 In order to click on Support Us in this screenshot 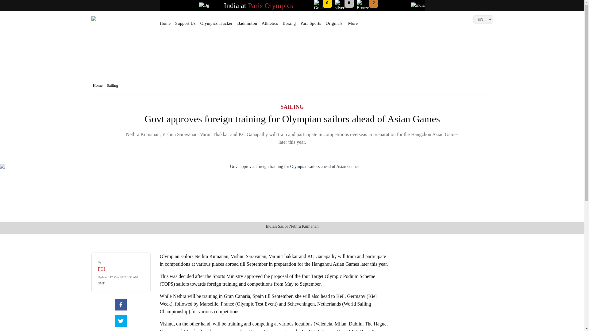, I will do `click(185, 25)`.